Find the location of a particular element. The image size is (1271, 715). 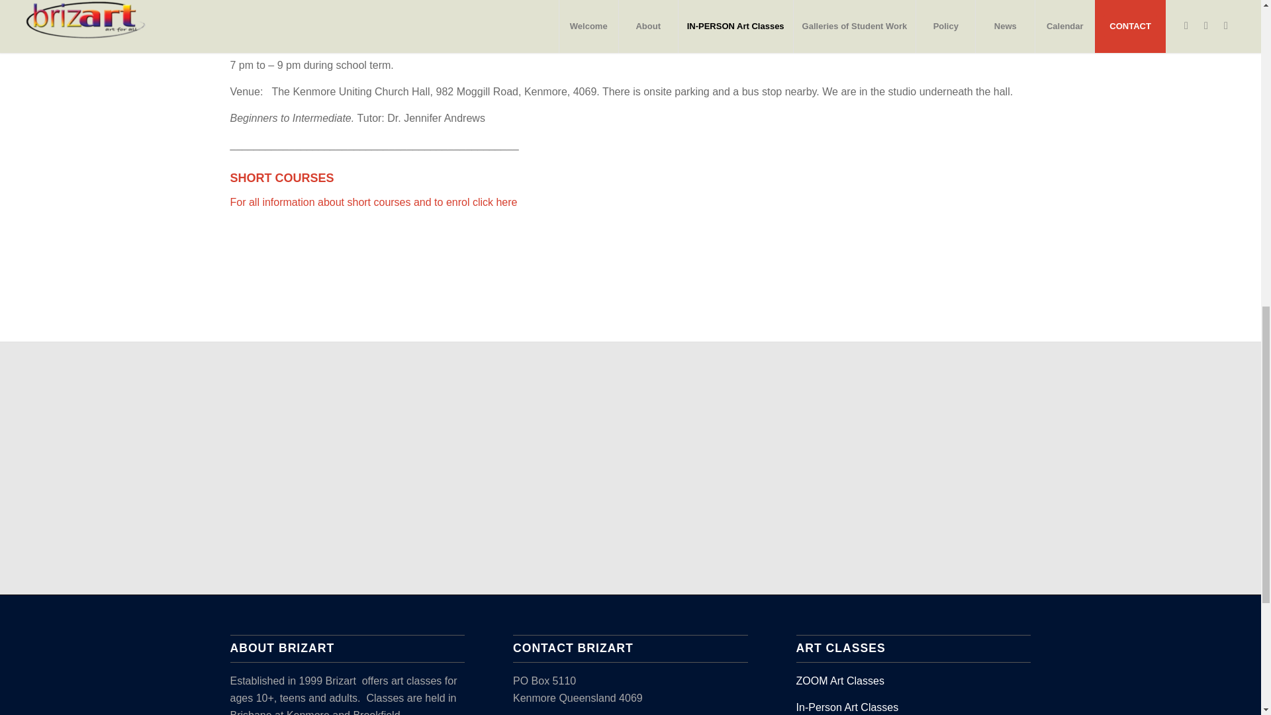

ZOOM Art Classes is located at coordinates (841, 681).